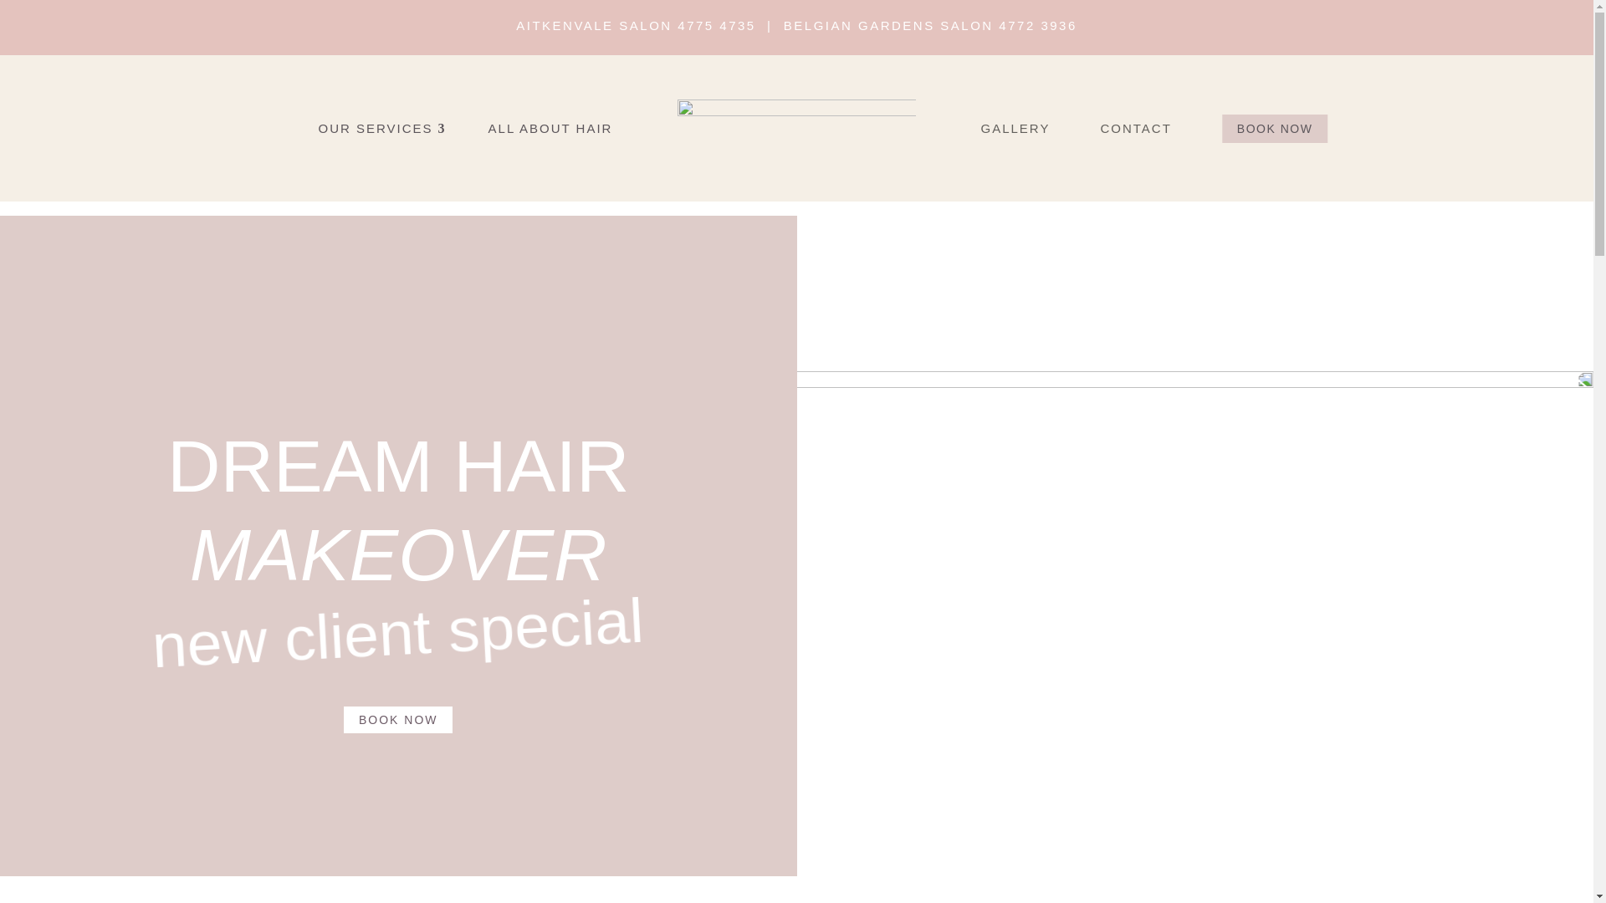  I want to click on GALLERY, so click(1041, 129).